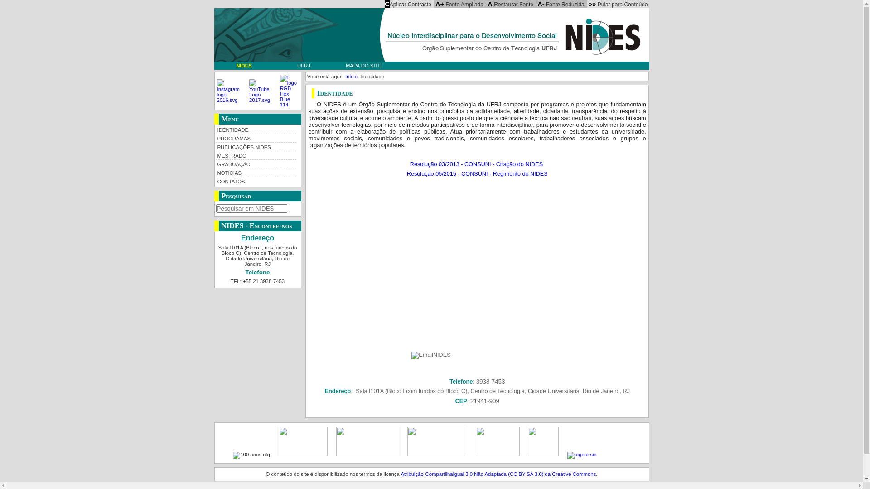 This screenshot has width=870, height=489. What do you see at coordinates (459, 4) in the screenshot?
I see `A+ Fonte Ampliada` at bounding box center [459, 4].